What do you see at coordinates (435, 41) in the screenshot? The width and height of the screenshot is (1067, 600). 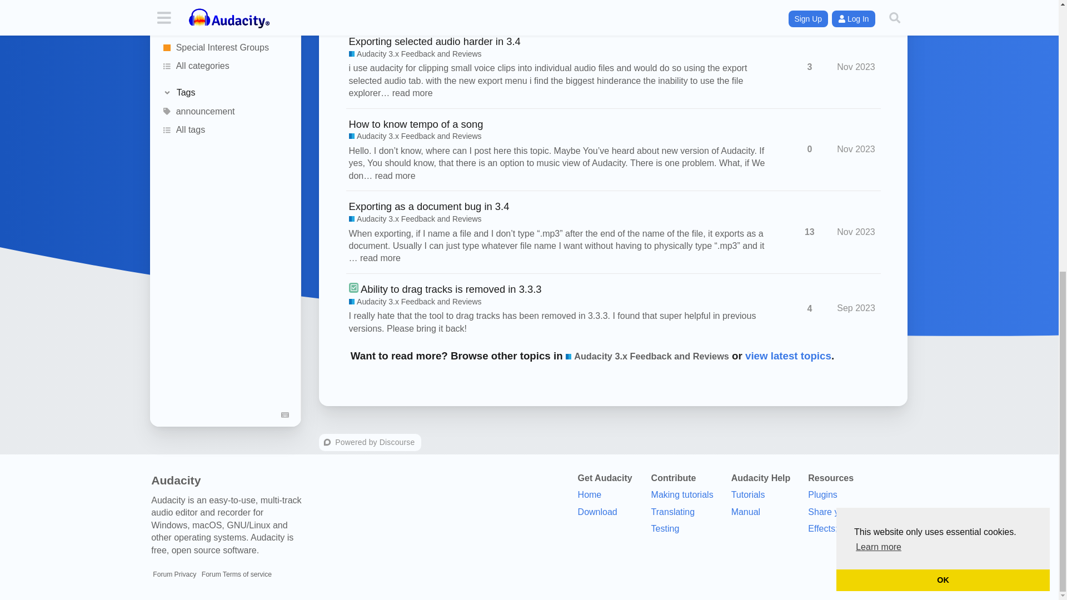 I see `Exporting selected audio harder in 3.4` at bounding box center [435, 41].